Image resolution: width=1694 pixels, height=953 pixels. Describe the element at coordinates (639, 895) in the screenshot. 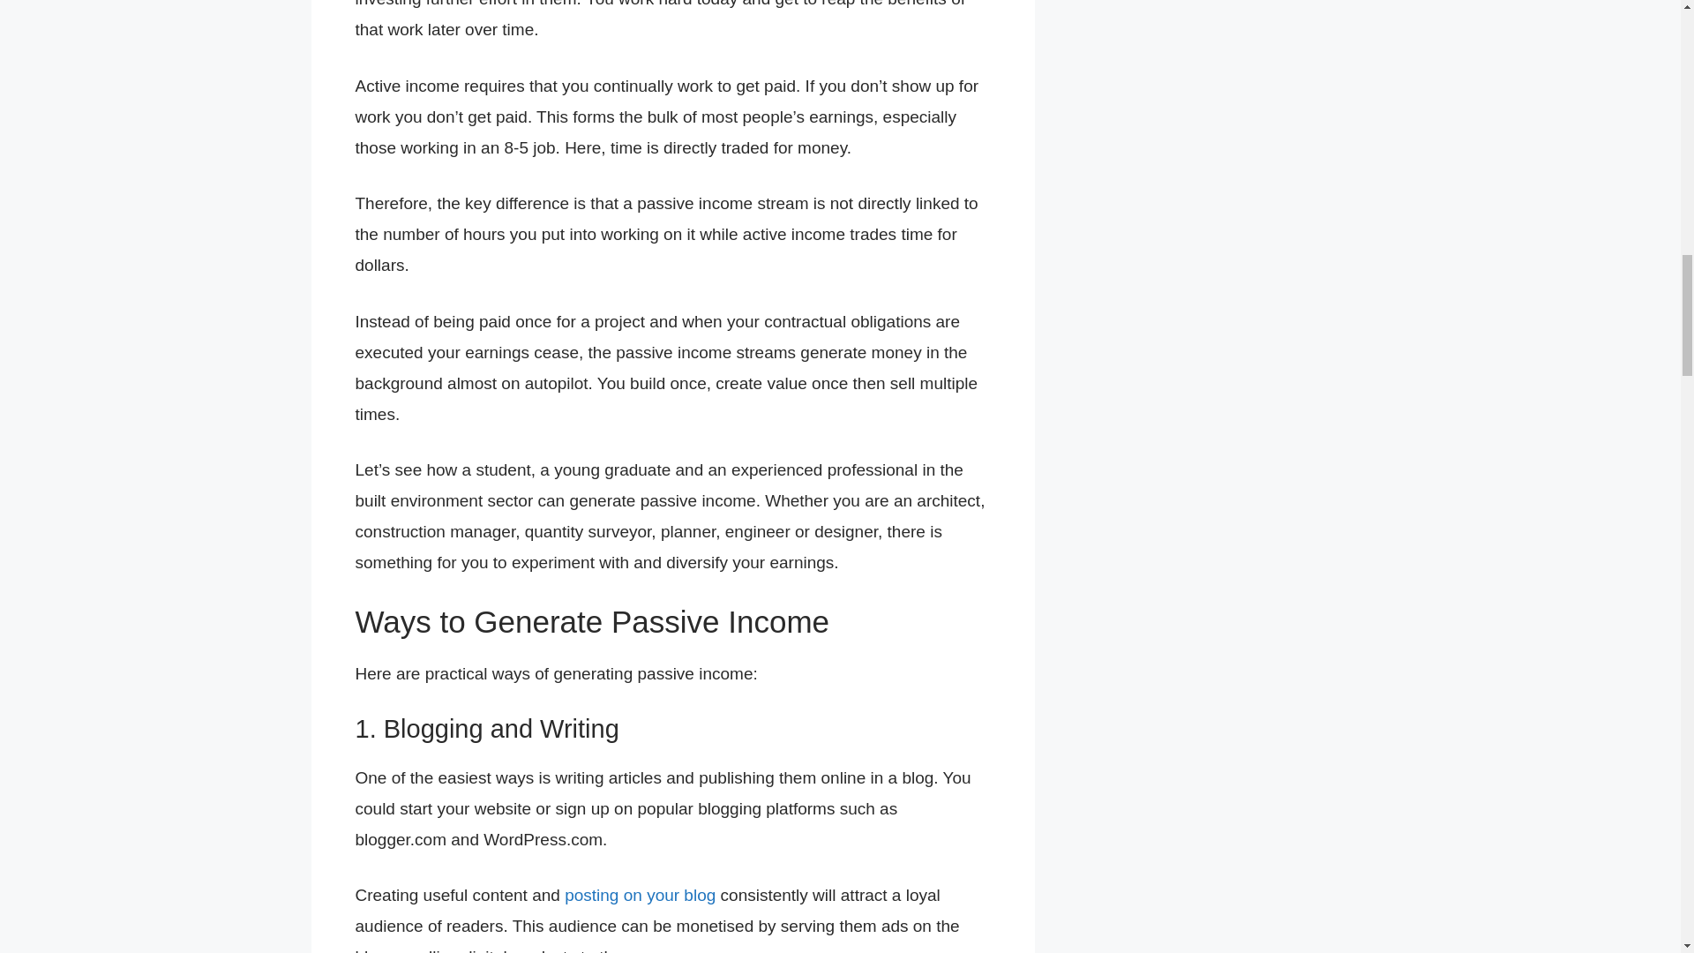

I see `posting on your blog` at that location.